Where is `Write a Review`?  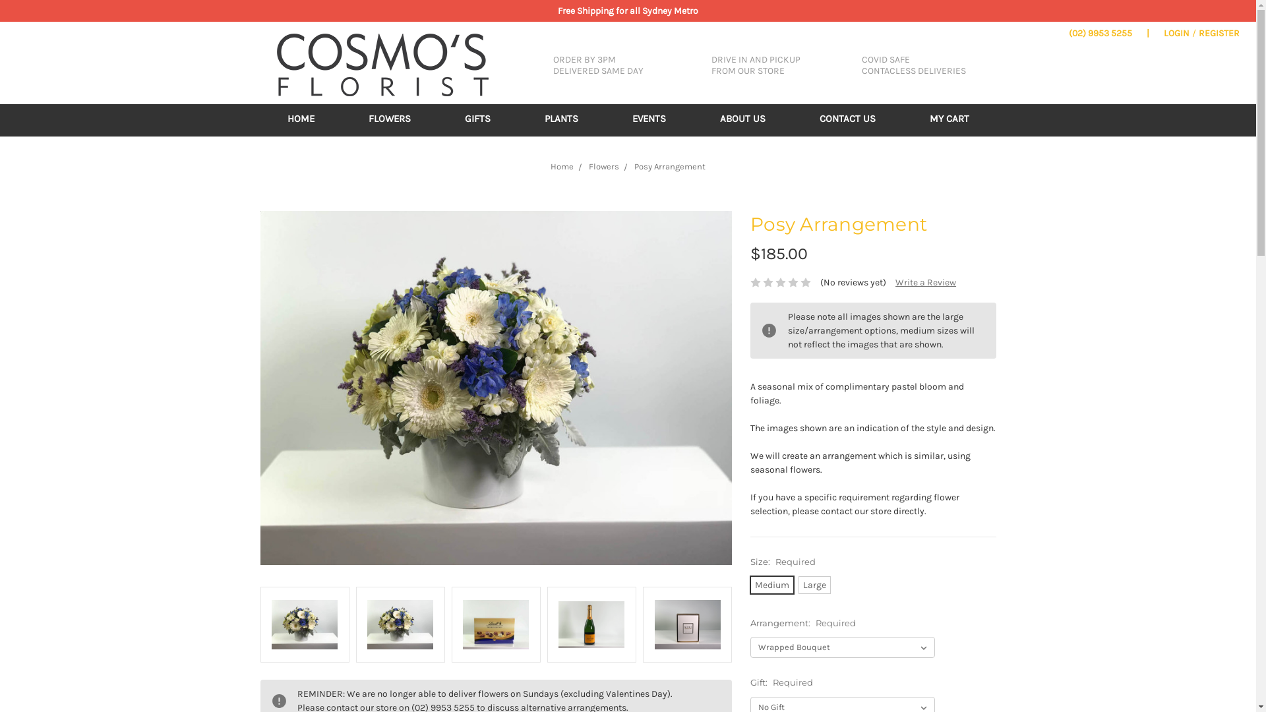
Write a Review is located at coordinates (926, 282).